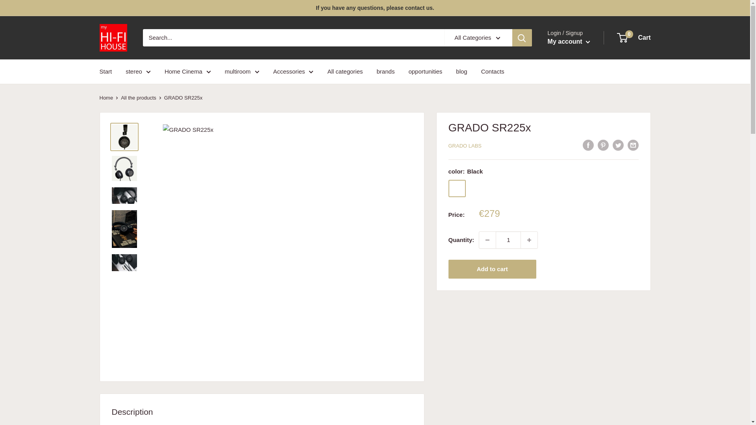 The height and width of the screenshot is (425, 756). What do you see at coordinates (508, 240) in the screenshot?
I see `1` at bounding box center [508, 240].